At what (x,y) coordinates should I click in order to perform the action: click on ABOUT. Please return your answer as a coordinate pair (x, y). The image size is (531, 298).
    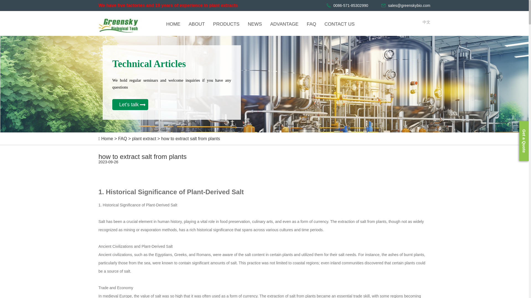
    Looking at the image, I should click on (197, 24).